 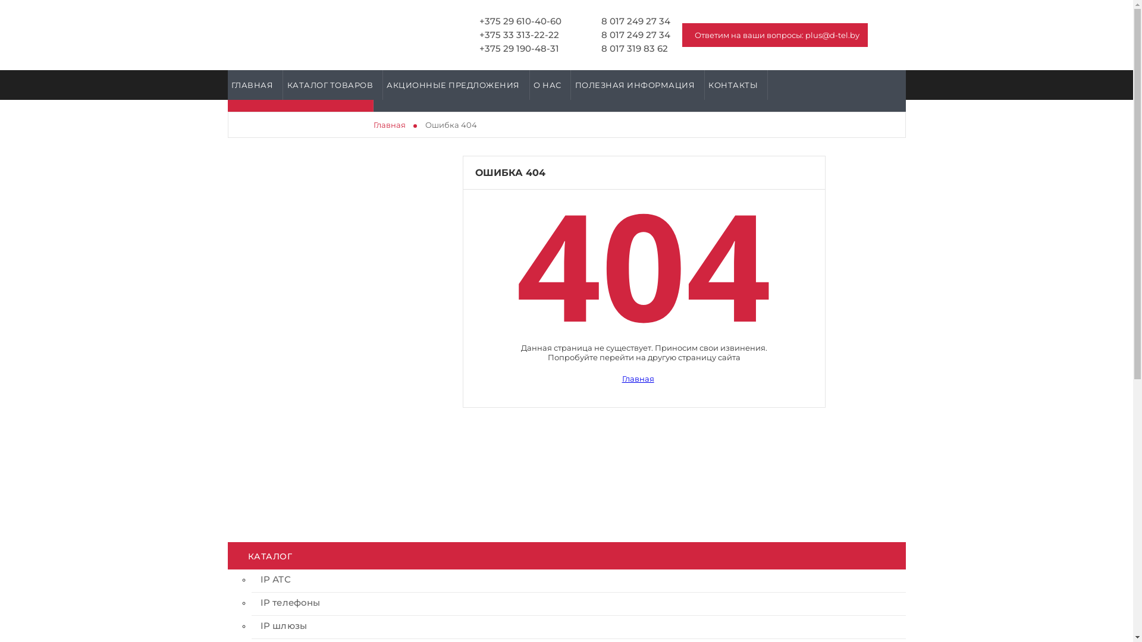 What do you see at coordinates (512, 21) in the screenshot?
I see `+375 29 610-40-60` at bounding box center [512, 21].